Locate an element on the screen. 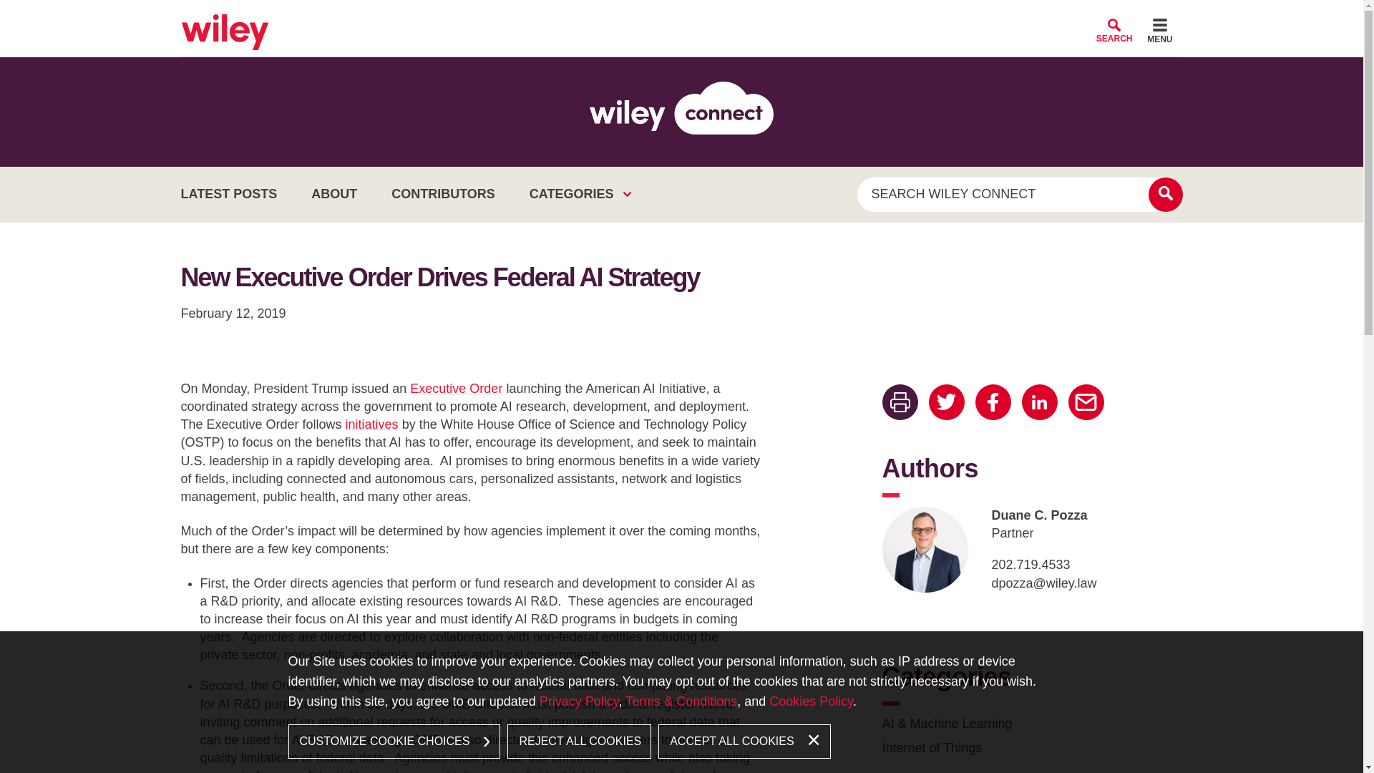  Cookie Settings is located at coordinates (625, 16).